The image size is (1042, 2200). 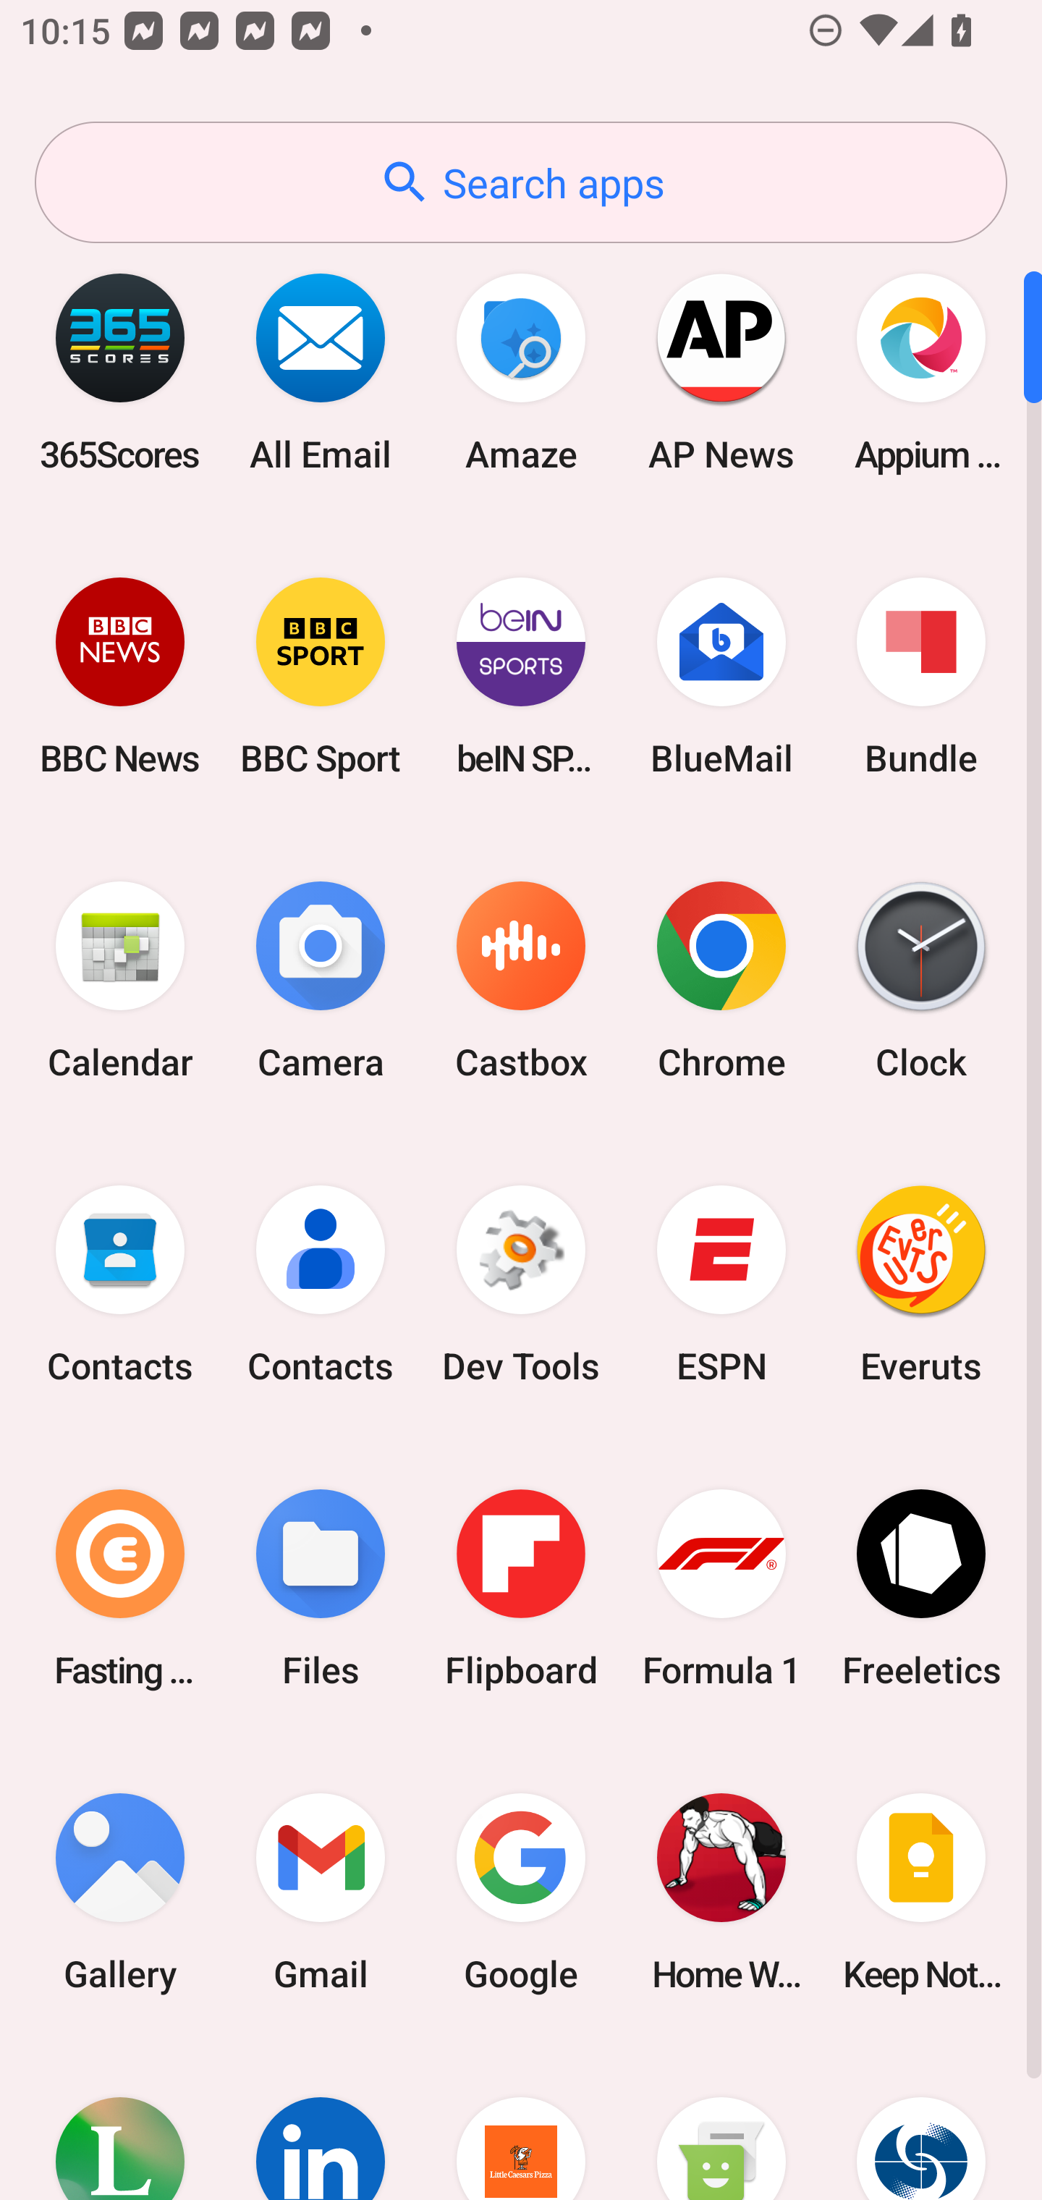 What do you see at coordinates (921, 981) in the screenshot?
I see `Clock` at bounding box center [921, 981].